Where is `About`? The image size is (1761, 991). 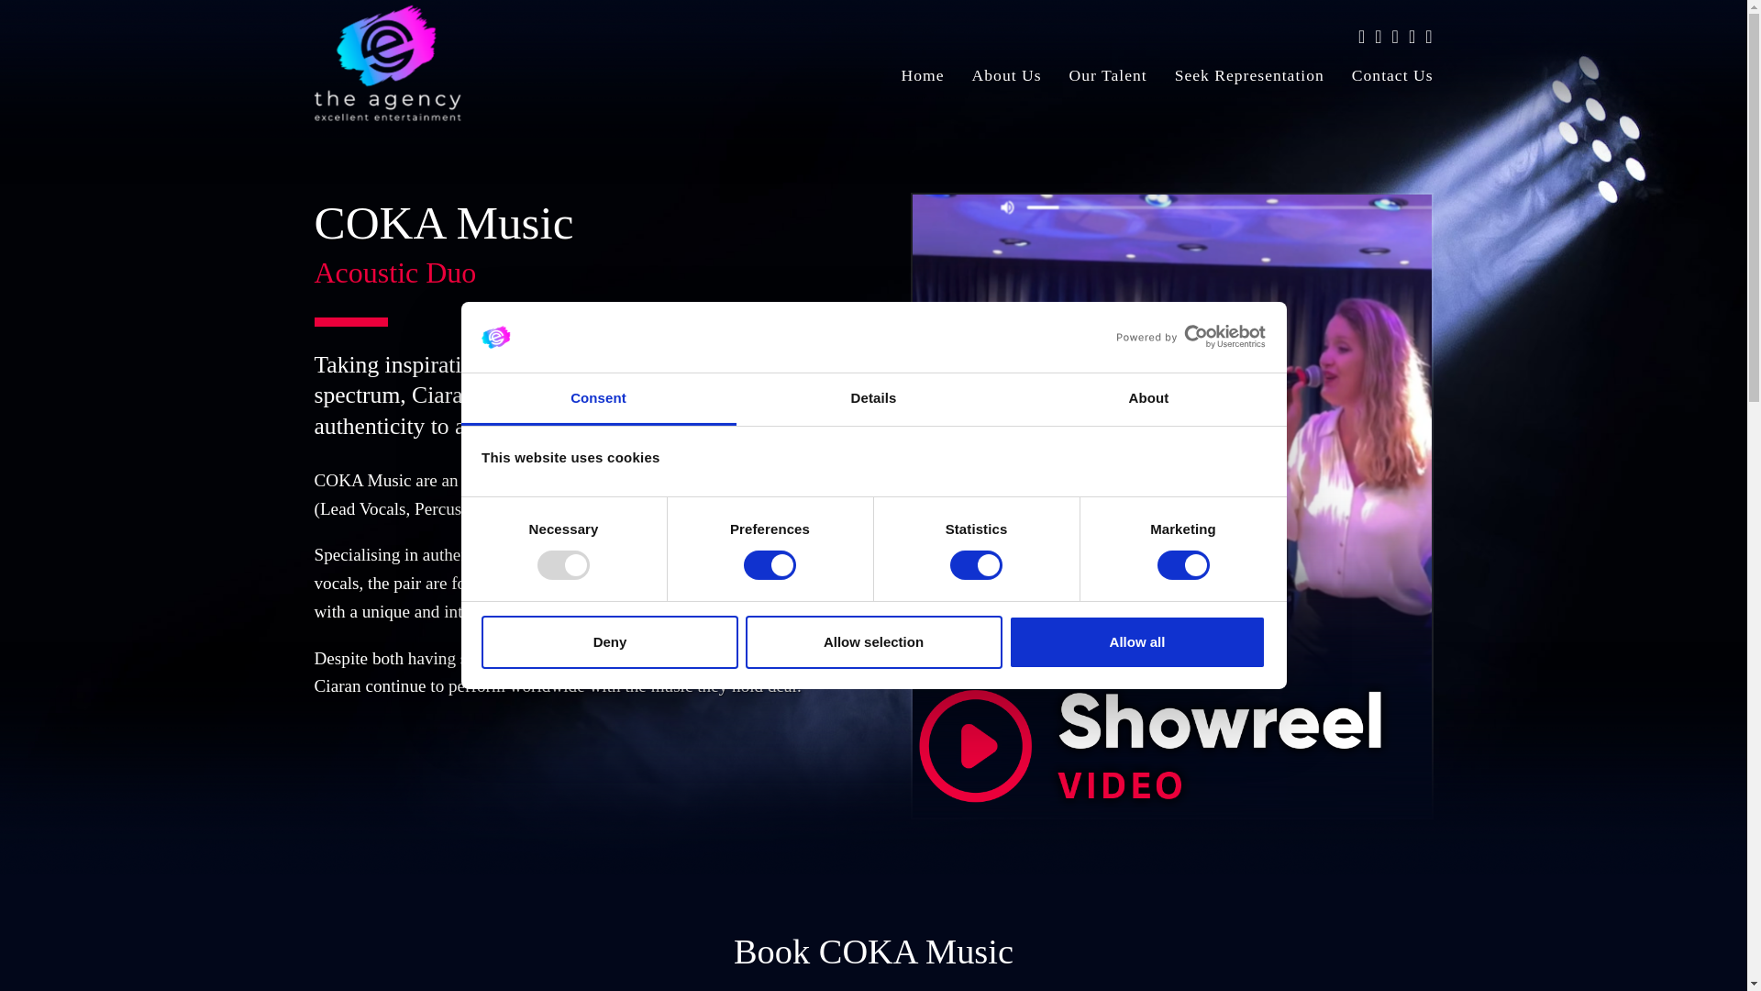 About is located at coordinates (1148, 400).